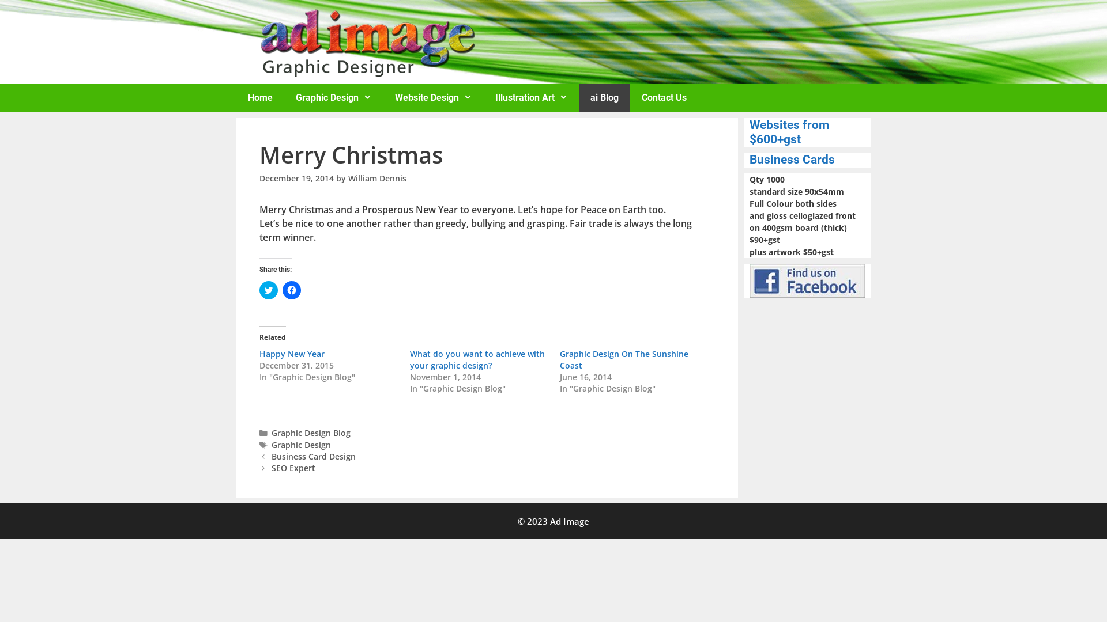  I want to click on Illustration Art, so click(532, 98).